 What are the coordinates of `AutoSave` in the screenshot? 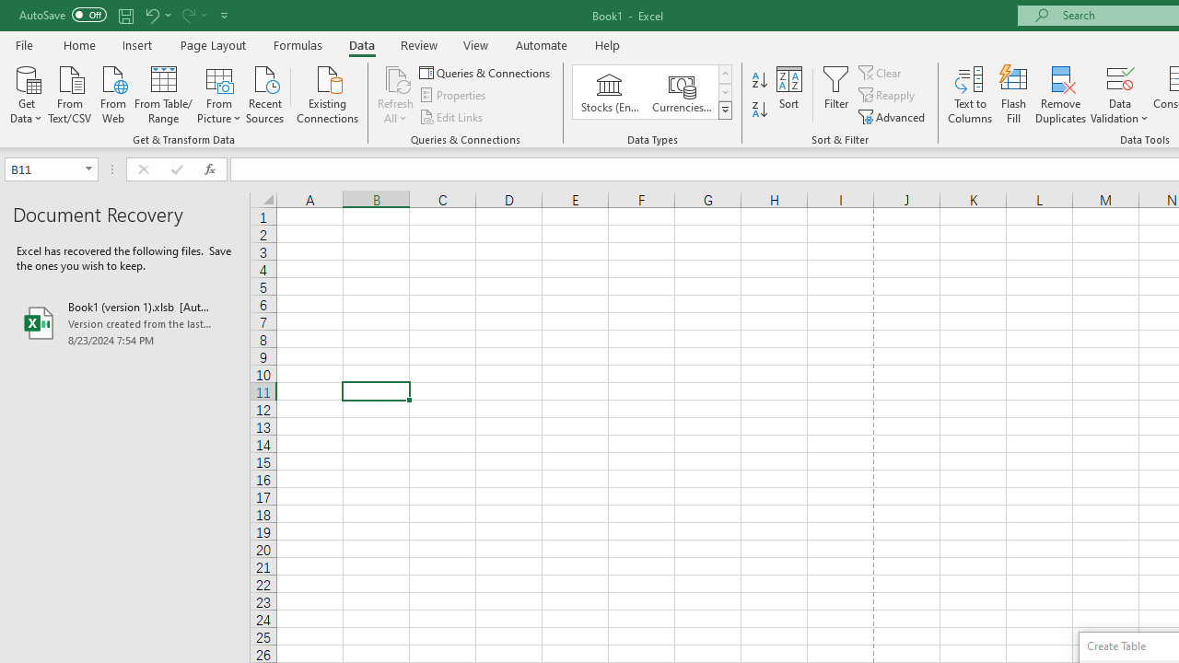 It's located at (63, 15).